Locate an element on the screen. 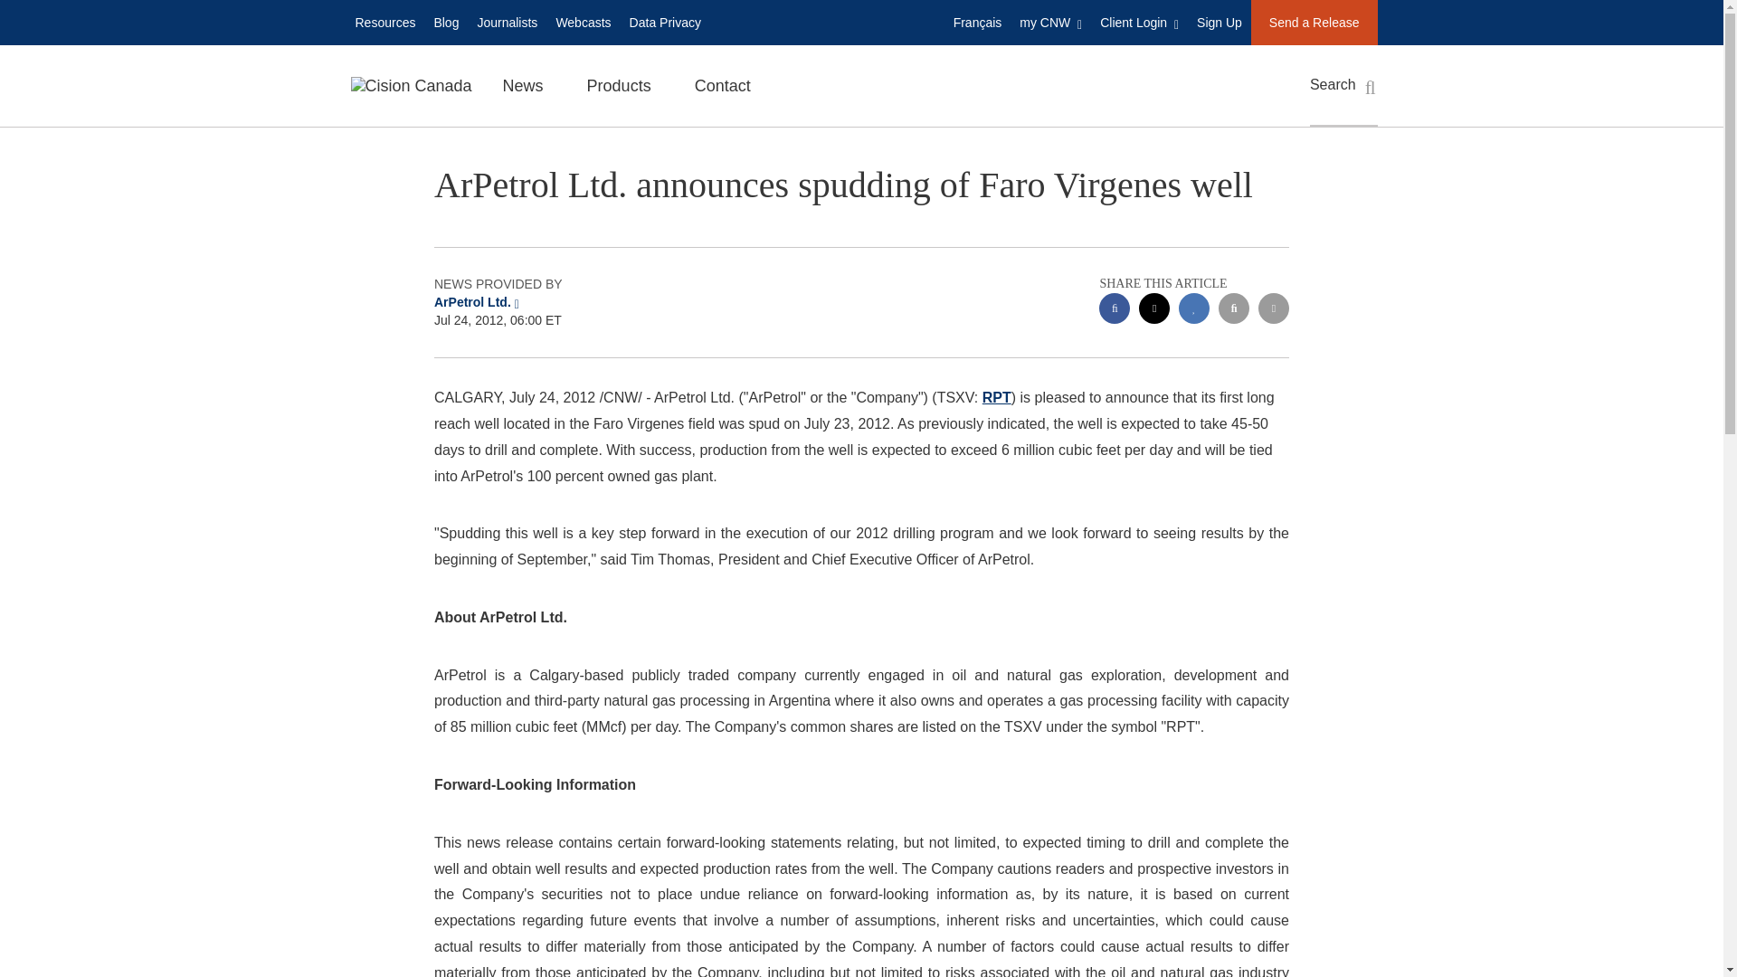 Image resolution: width=1737 pixels, height=977 pixels. Journalists is located at coordinates (507, 22).